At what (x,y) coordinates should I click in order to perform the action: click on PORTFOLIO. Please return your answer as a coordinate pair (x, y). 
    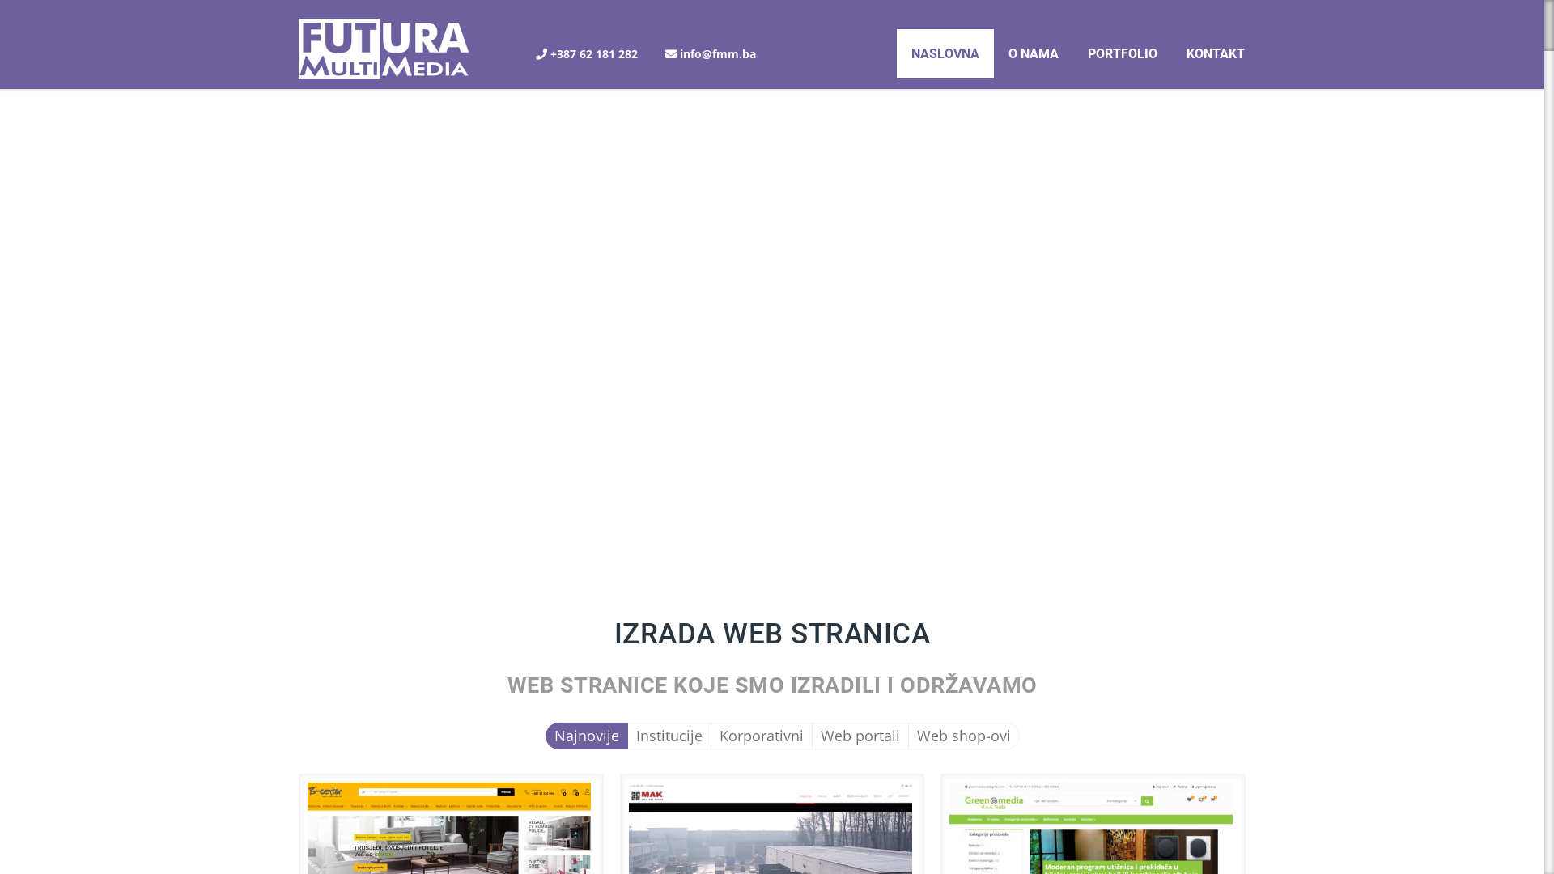
    Looking at the image, I should click on (1123, 53).